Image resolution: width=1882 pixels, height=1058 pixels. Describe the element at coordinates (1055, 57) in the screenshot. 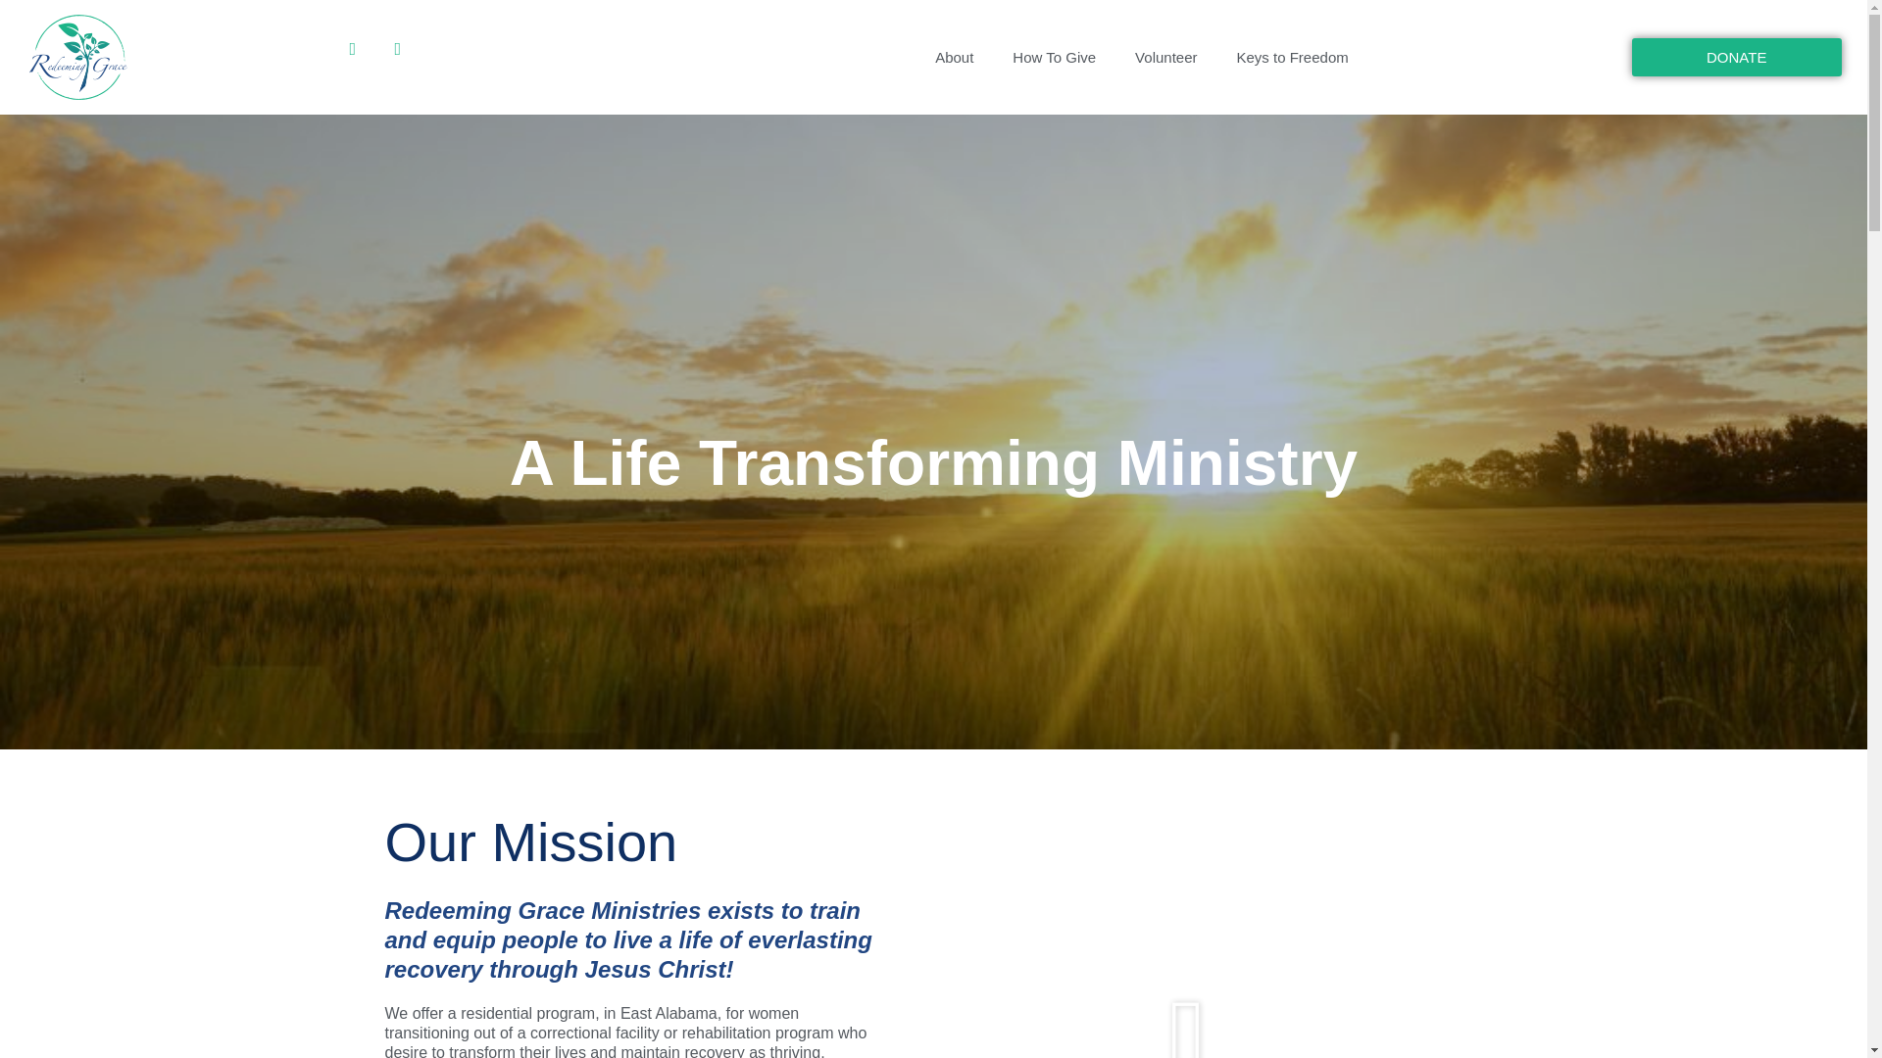

I see `How To Give` at that location.